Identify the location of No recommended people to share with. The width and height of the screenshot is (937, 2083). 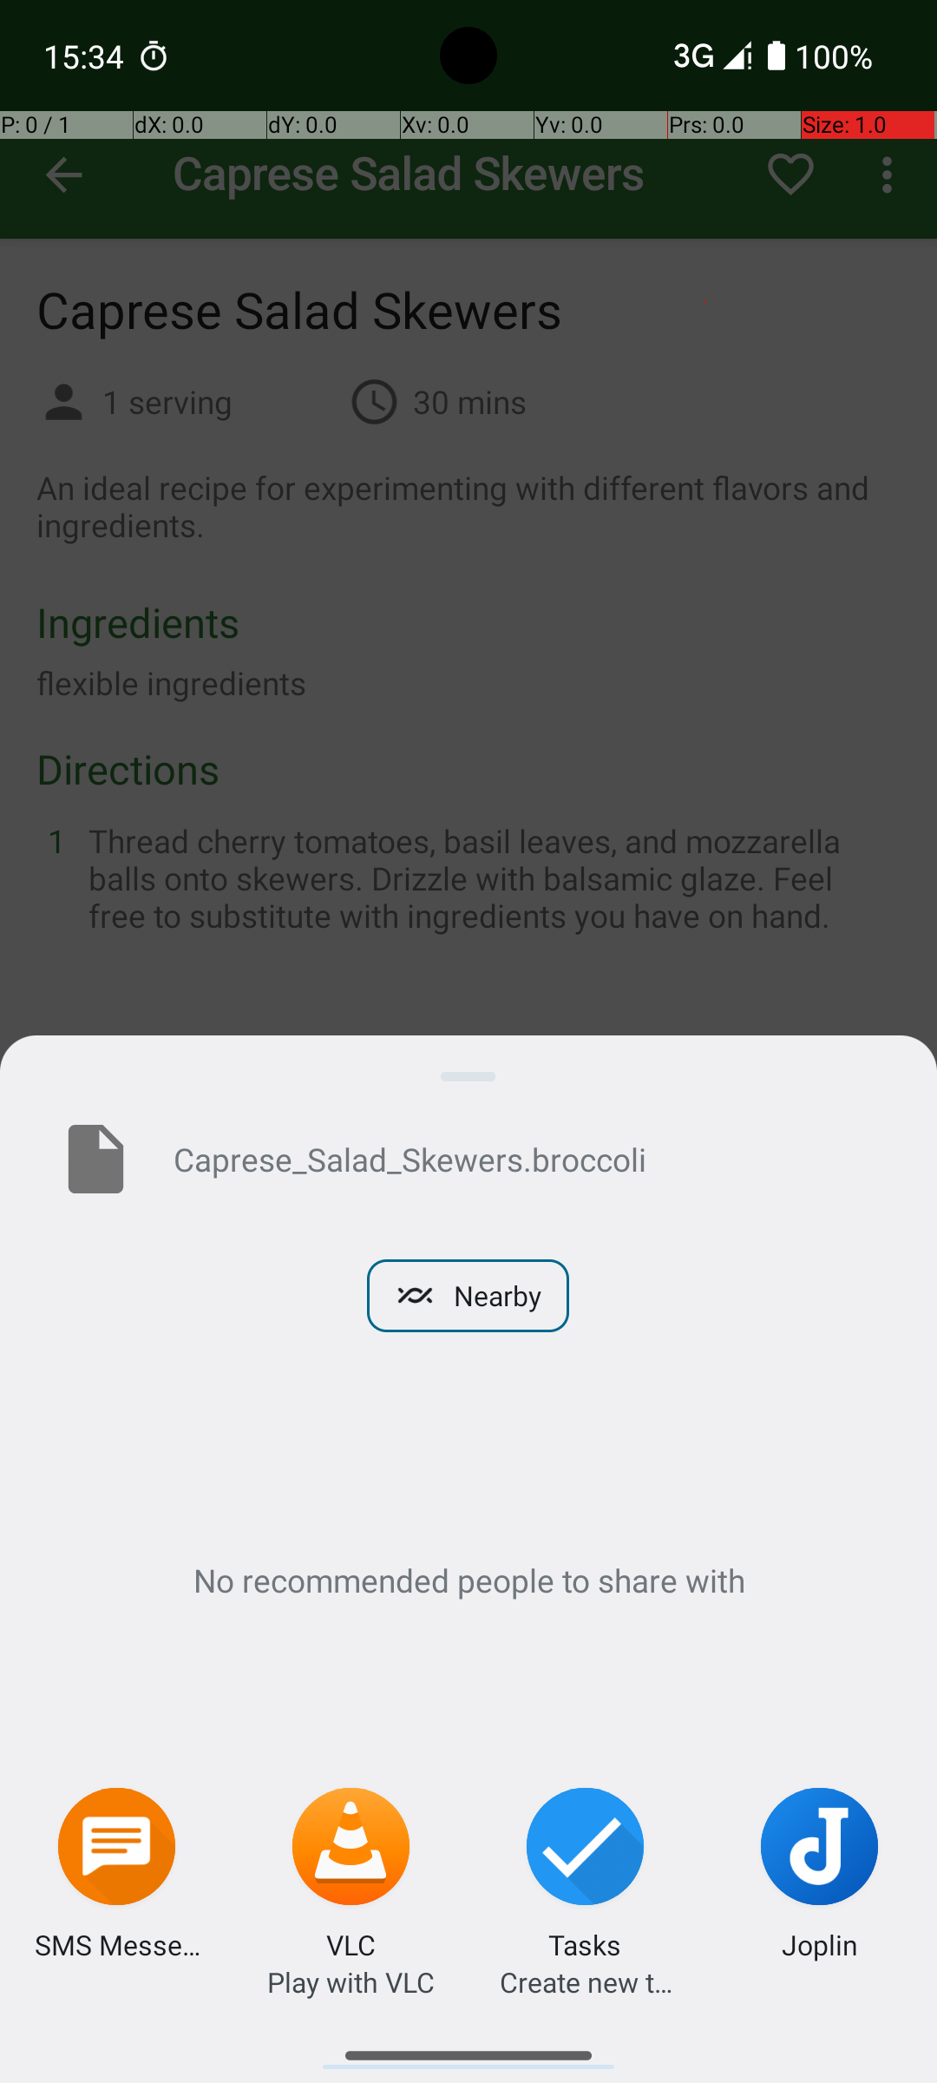
(468, 1580).